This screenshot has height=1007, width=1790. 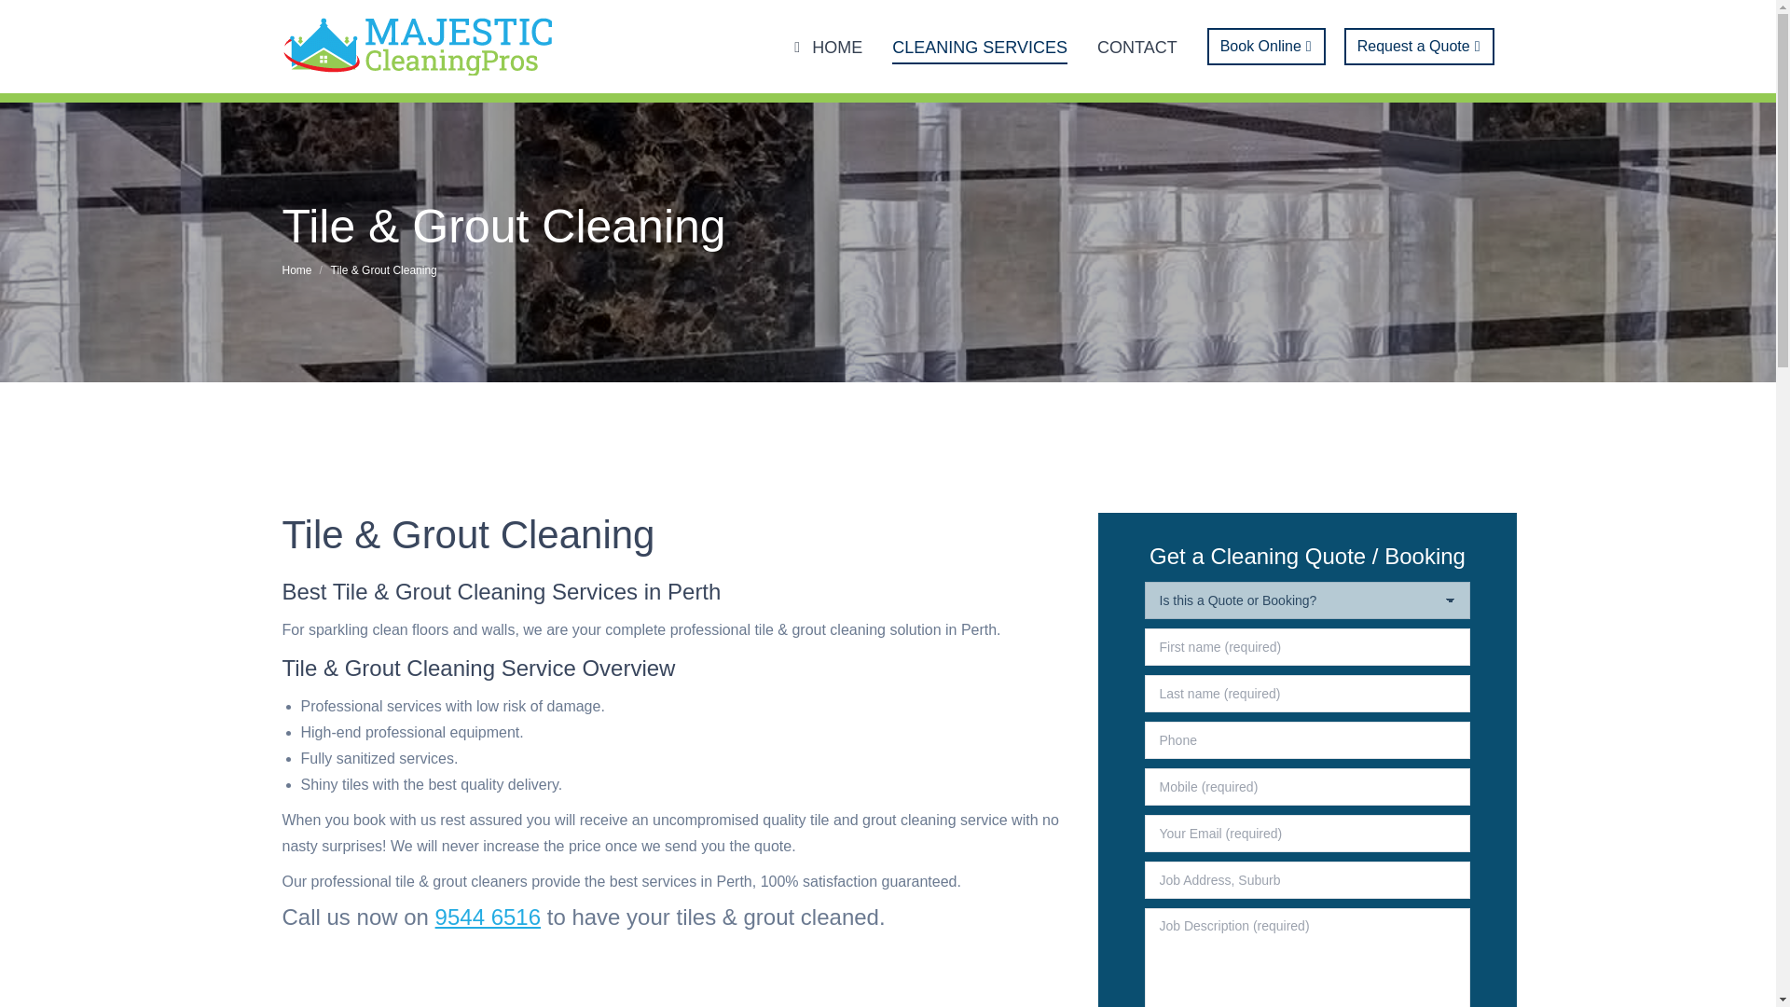 What do you see at coordinates (1137, 47) in the screenshot?
I see `CONTACT` at bounding box center [1137, 47].